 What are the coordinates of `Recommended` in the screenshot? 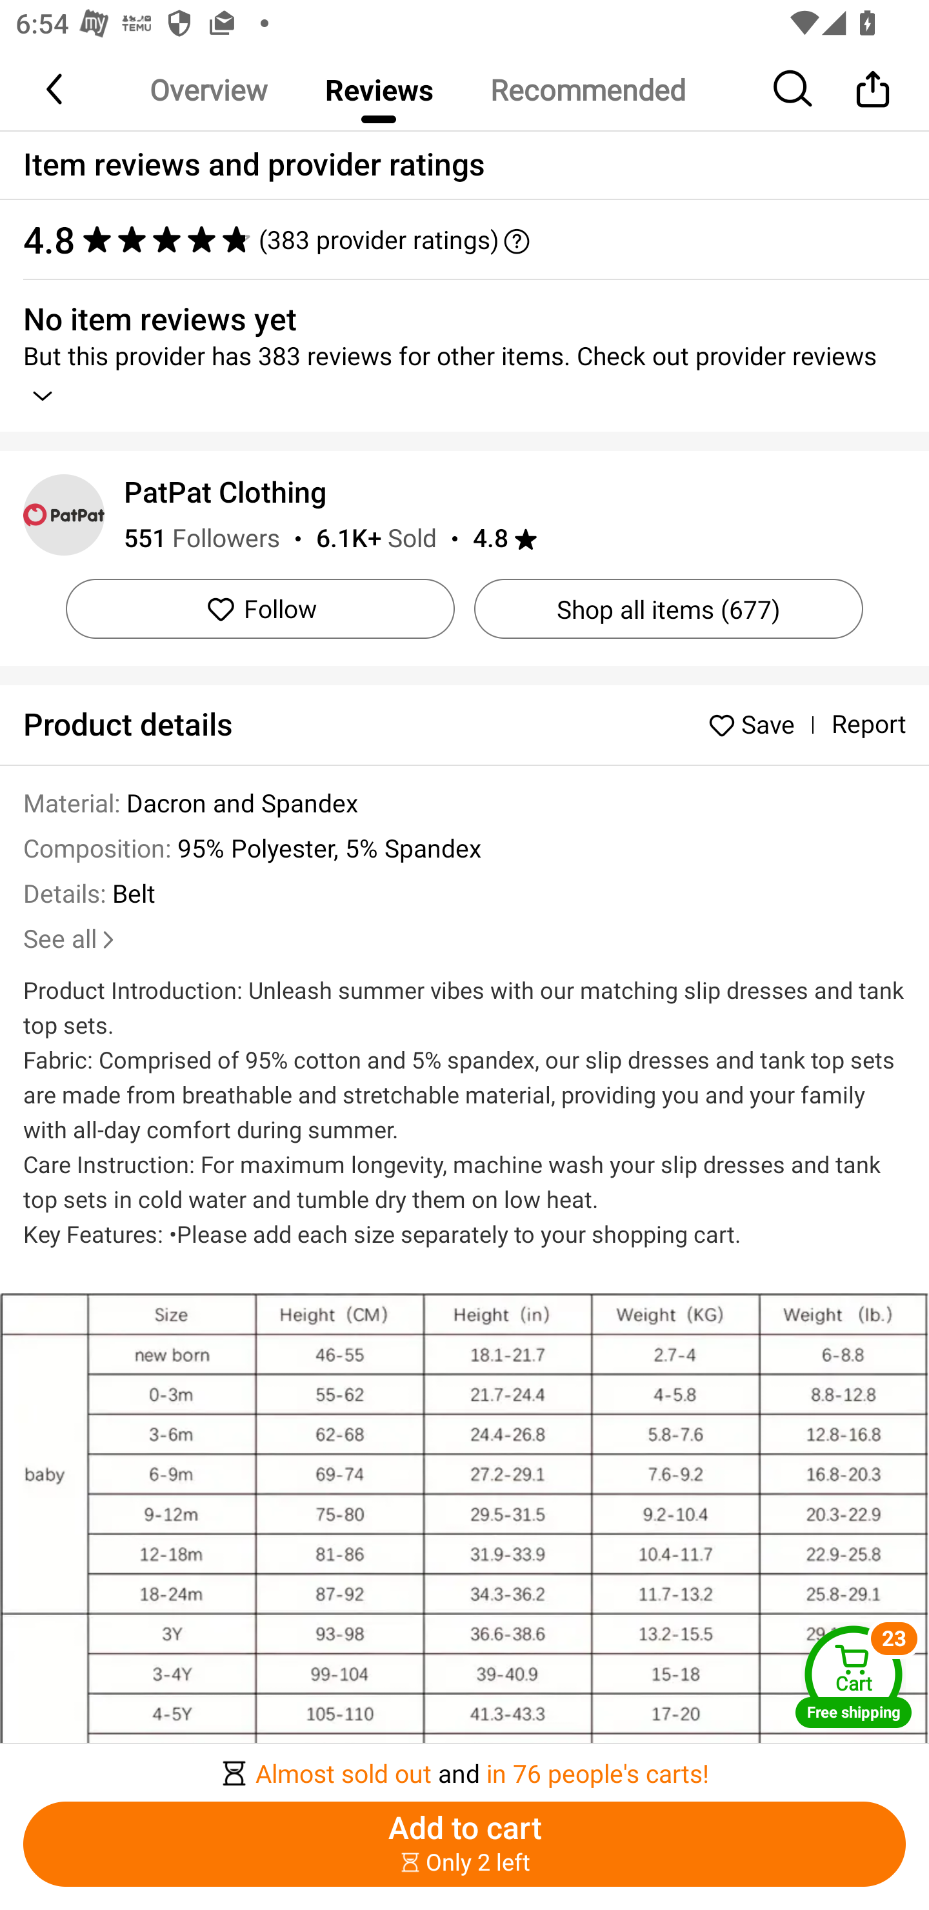 It's located at (587, 89).